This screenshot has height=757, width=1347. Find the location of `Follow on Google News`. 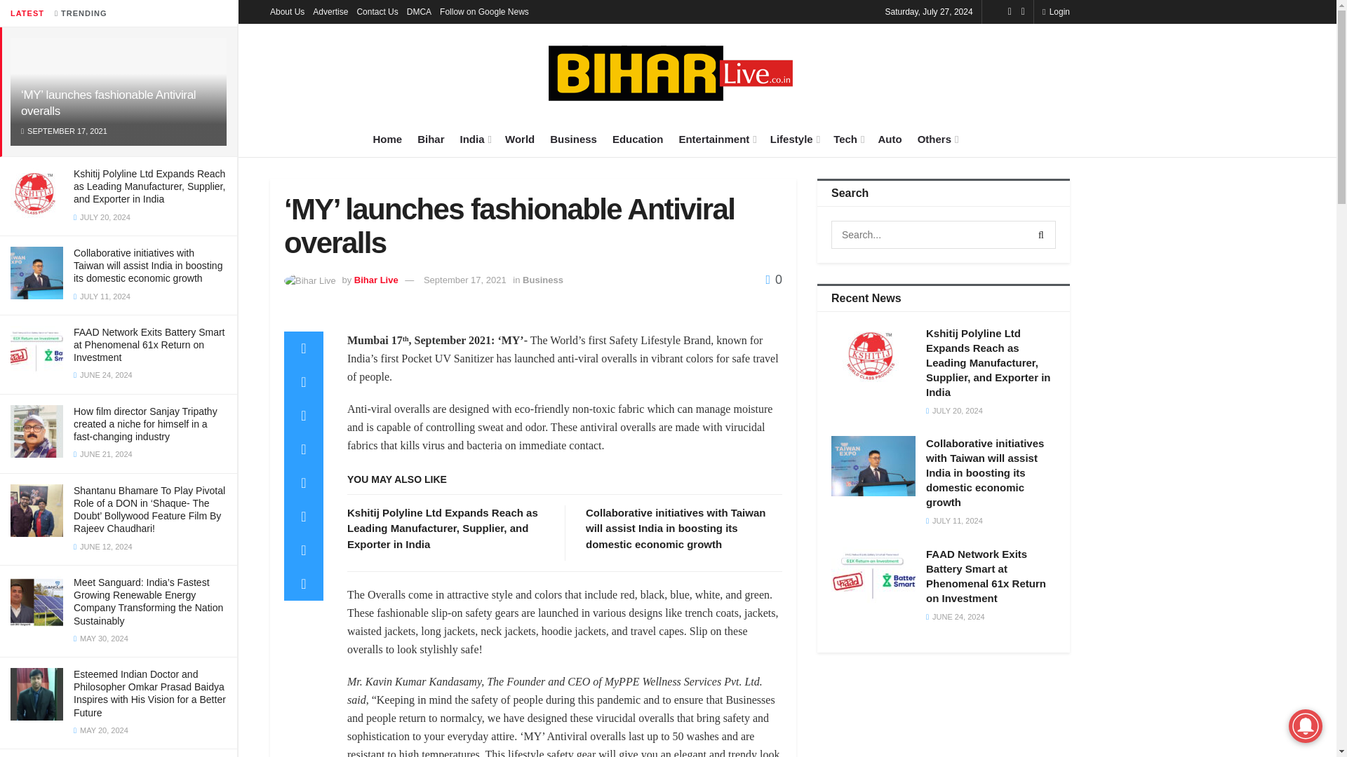

Follow on Google News is located at coordinates (484, 11).